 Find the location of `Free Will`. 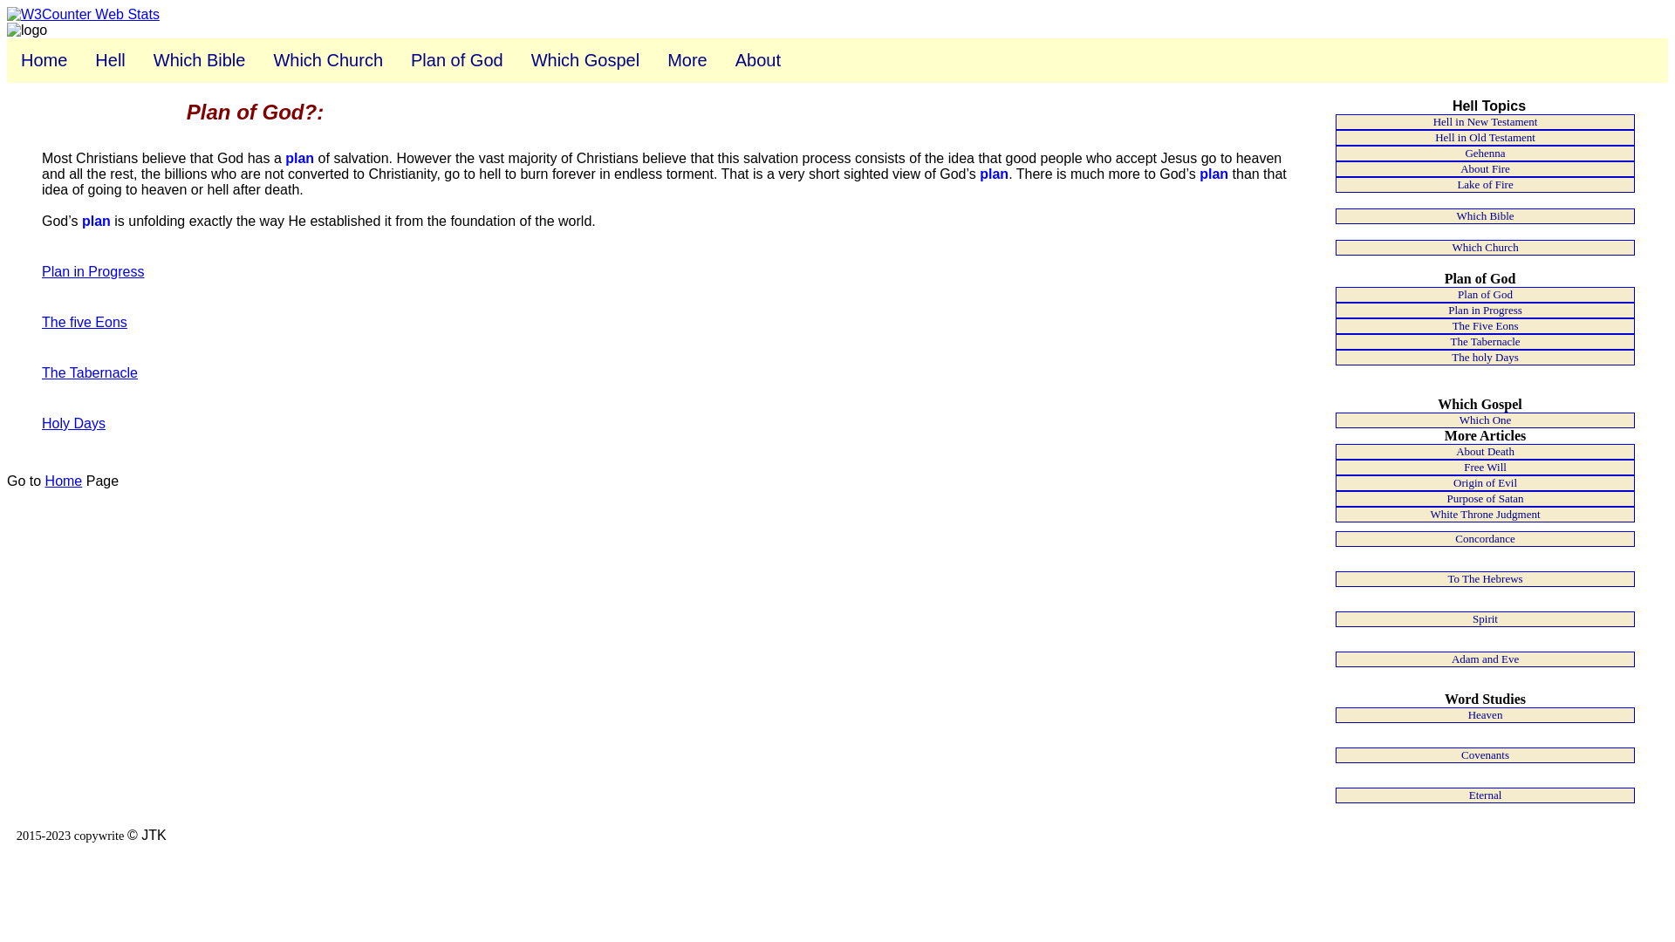

Free Will is located at coordinates (1485, 468).